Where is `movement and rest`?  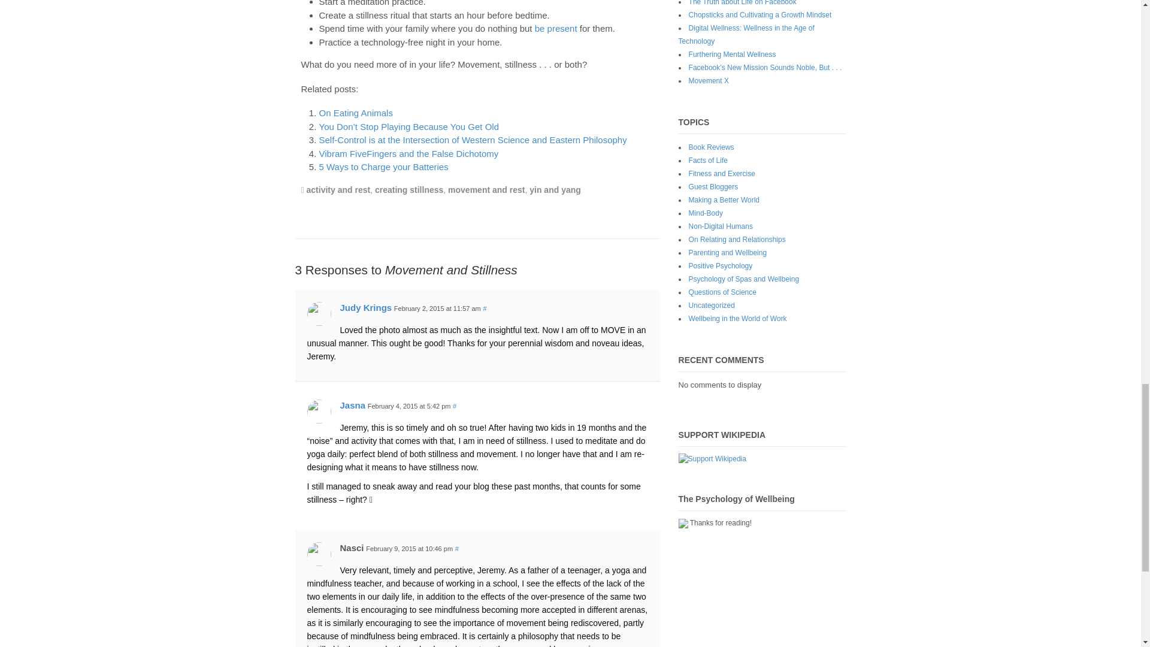 movement and rest is located at coordinates (486, 189).